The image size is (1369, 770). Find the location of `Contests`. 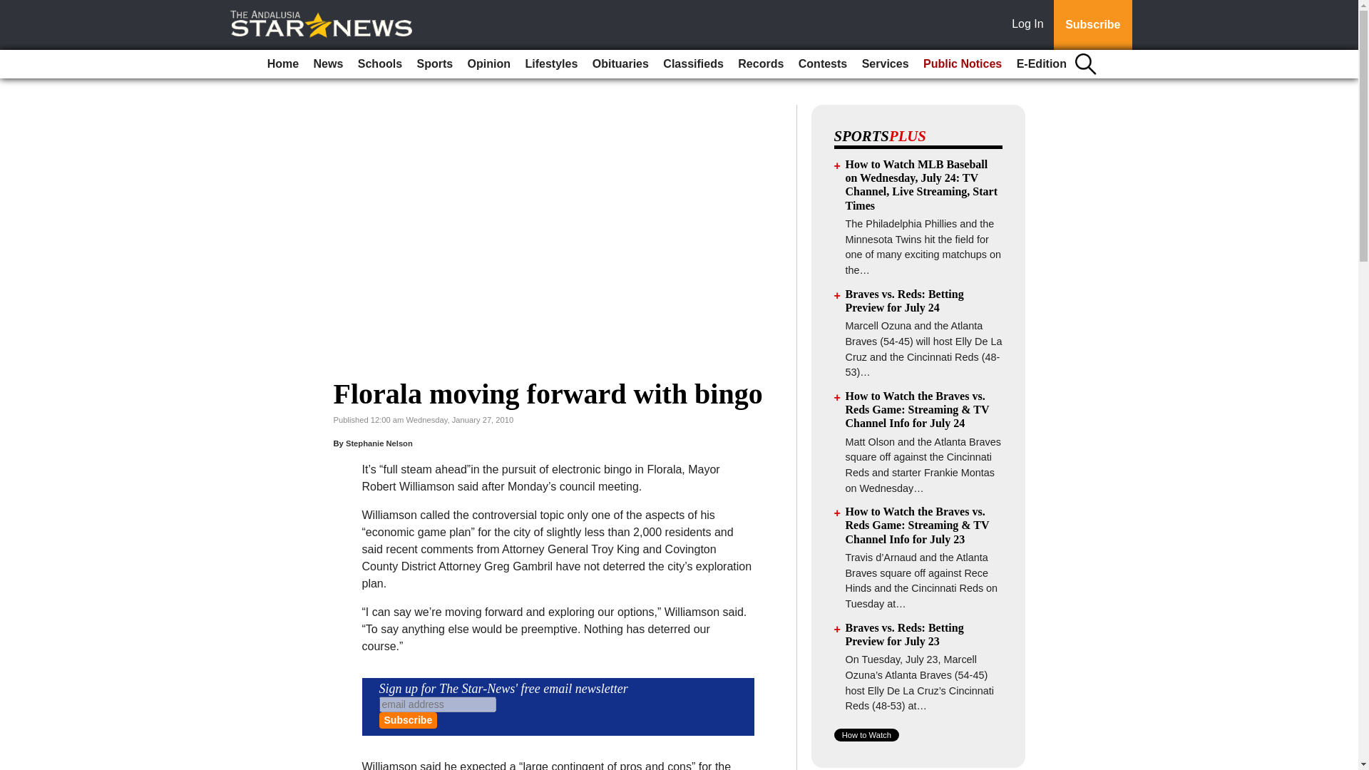

Contests is located at coordinates (823, 64).